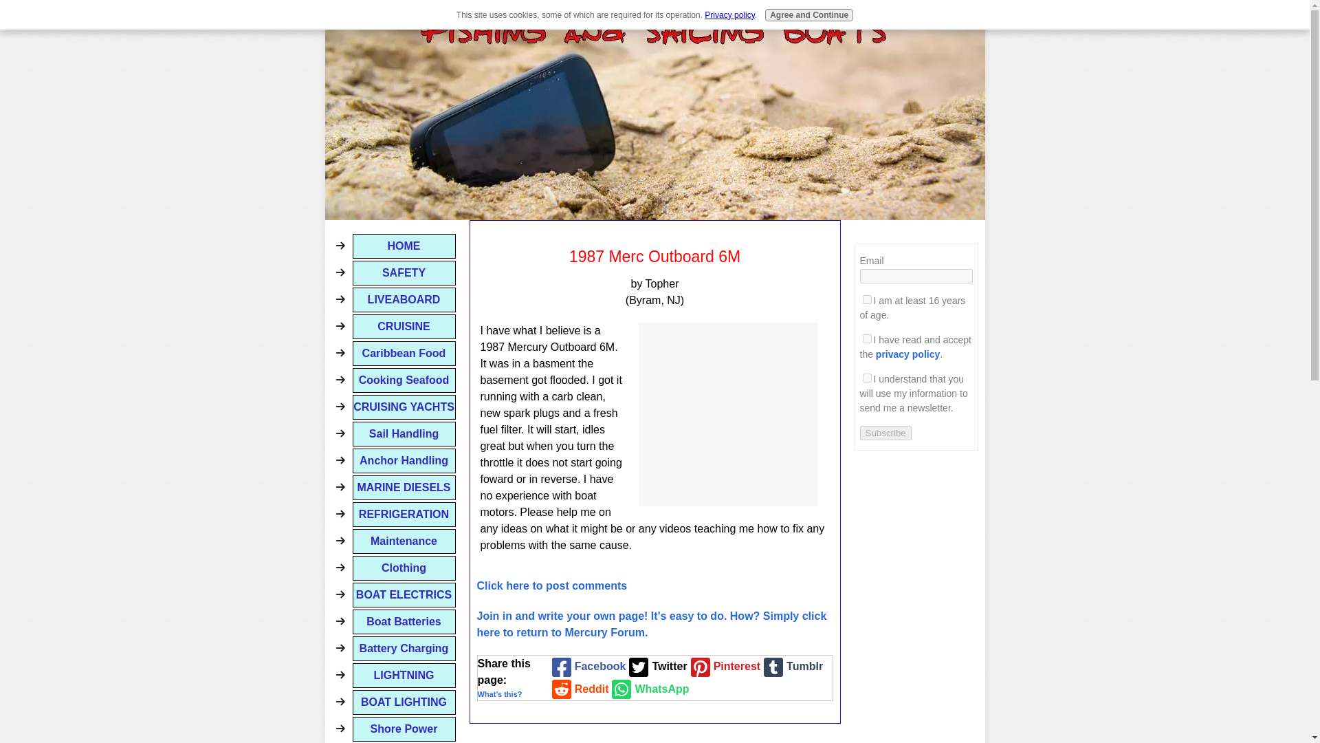 Image resolution: width=1320 pixels, height=743 pixels. Describe the element at coordinates (404, 729) in the screenshot. I see `Shore Power` at that location.